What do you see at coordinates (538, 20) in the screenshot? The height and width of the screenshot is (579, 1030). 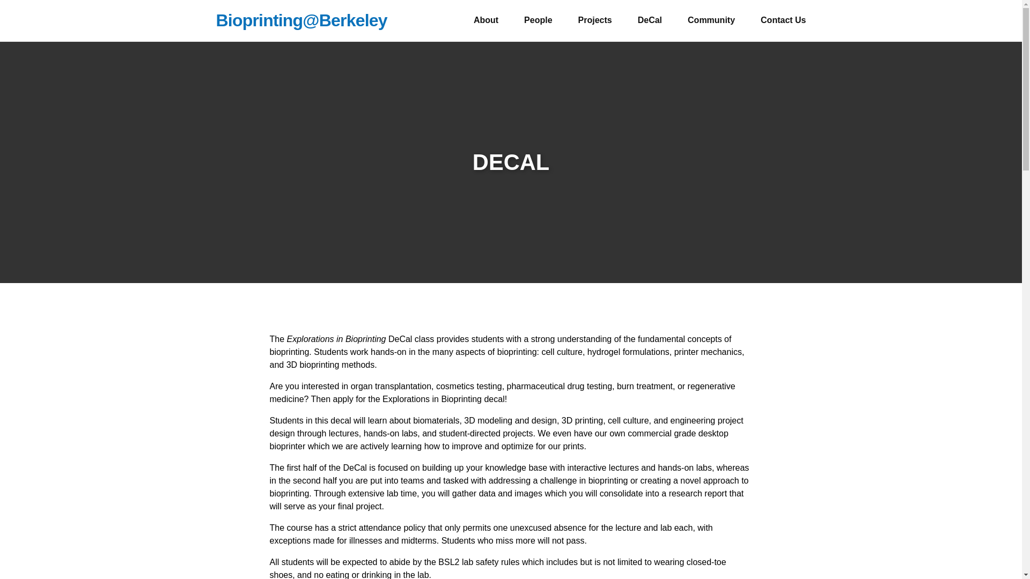 I see `People` at bounding box center [538, 20].